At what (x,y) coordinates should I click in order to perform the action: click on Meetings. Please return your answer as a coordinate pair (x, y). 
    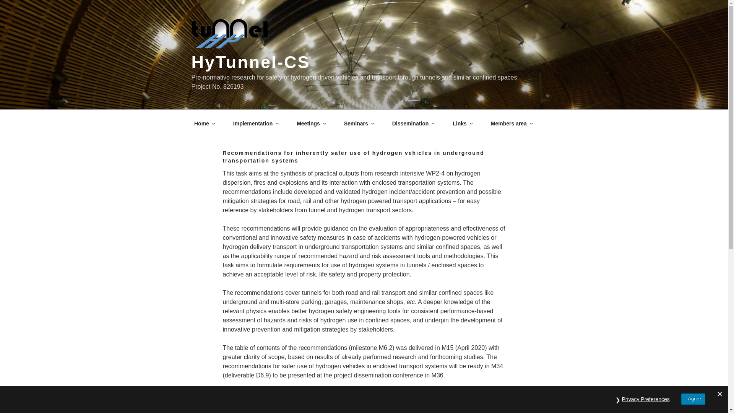
    Looking at the image, I should click on (311, 124).